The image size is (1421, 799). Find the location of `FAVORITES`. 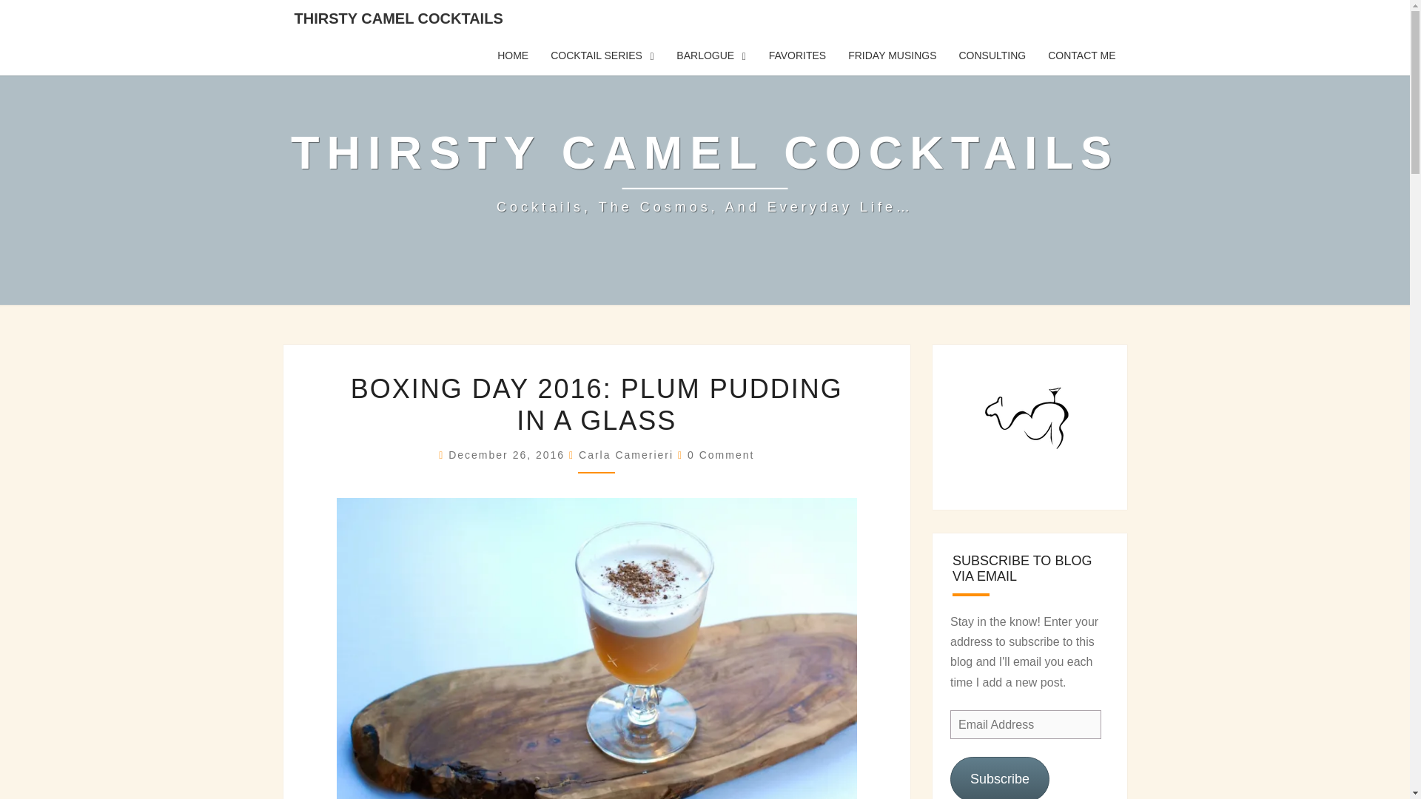

FAVORITES is located at coordinates (798, 55).